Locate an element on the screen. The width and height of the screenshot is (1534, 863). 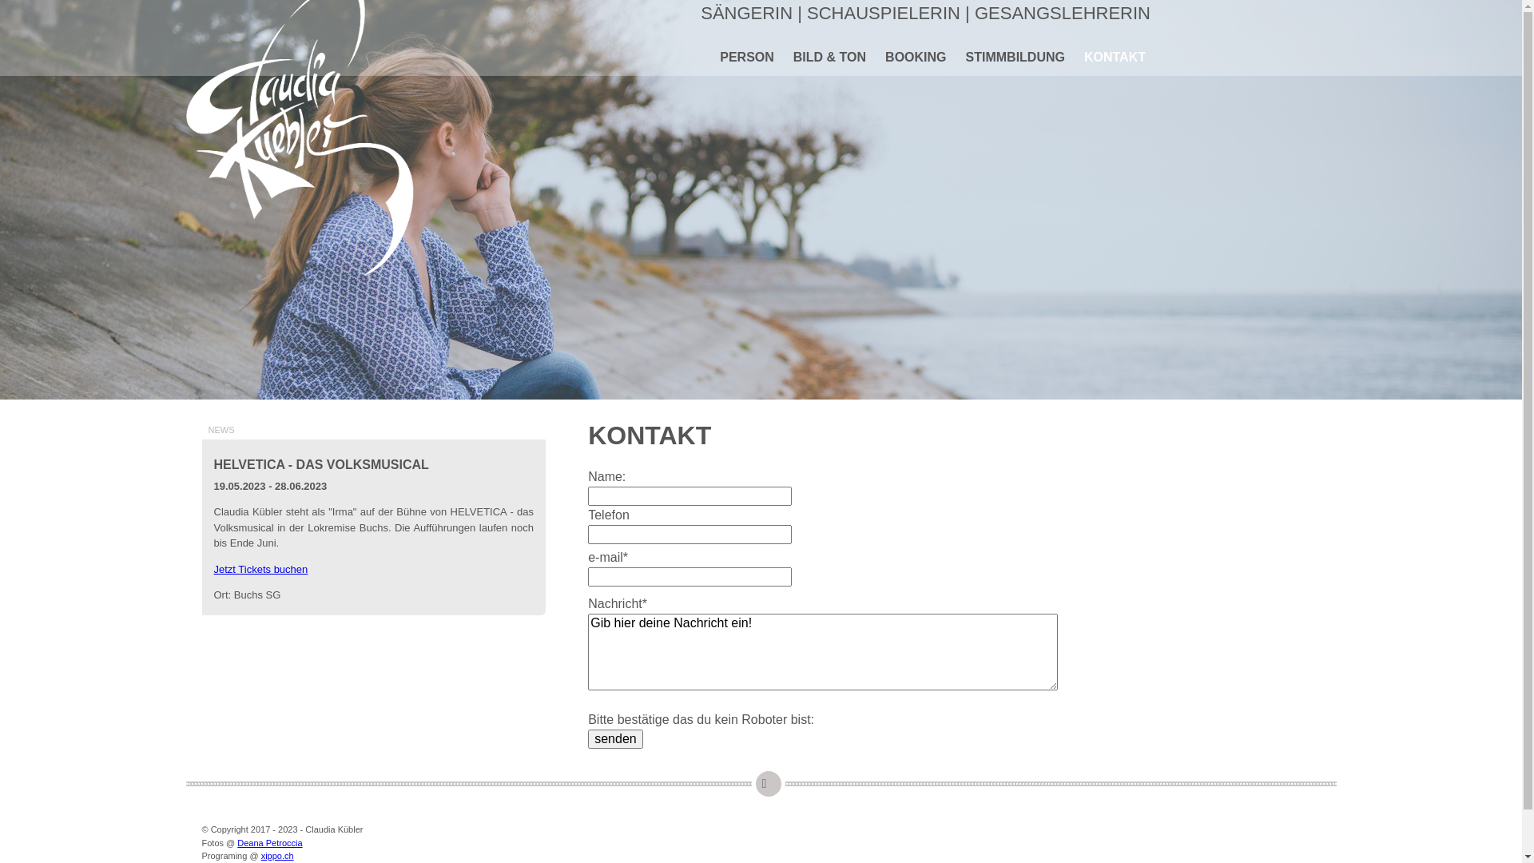
senden is located at coordinates (615, 739).